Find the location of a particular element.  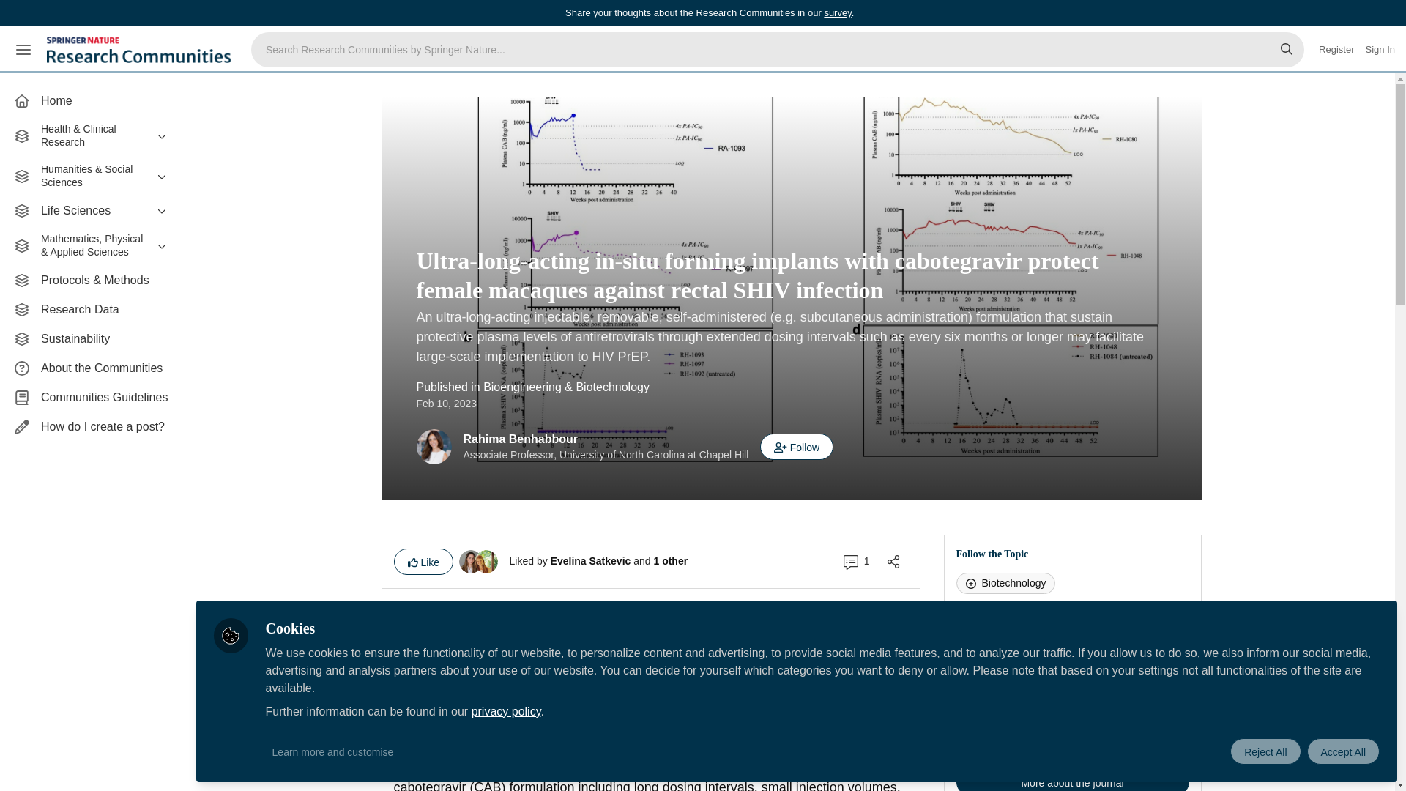

survey is located at coordinates (837, 12).